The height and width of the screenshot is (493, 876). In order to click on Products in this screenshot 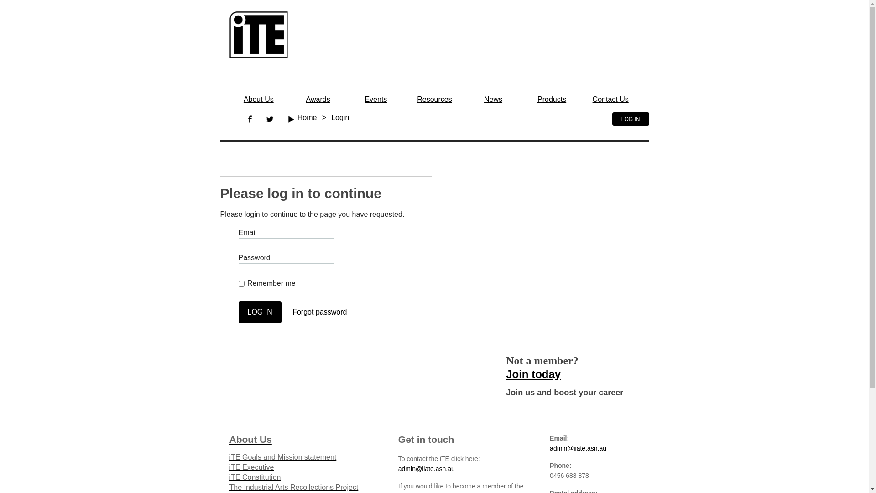, I will do `click(552, 100)`.